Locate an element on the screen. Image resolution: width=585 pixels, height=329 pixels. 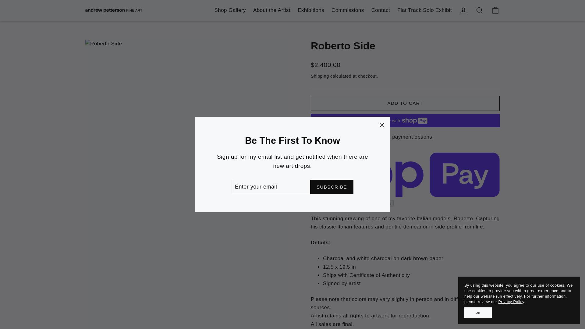
Search is located at coordinates (479, 10).